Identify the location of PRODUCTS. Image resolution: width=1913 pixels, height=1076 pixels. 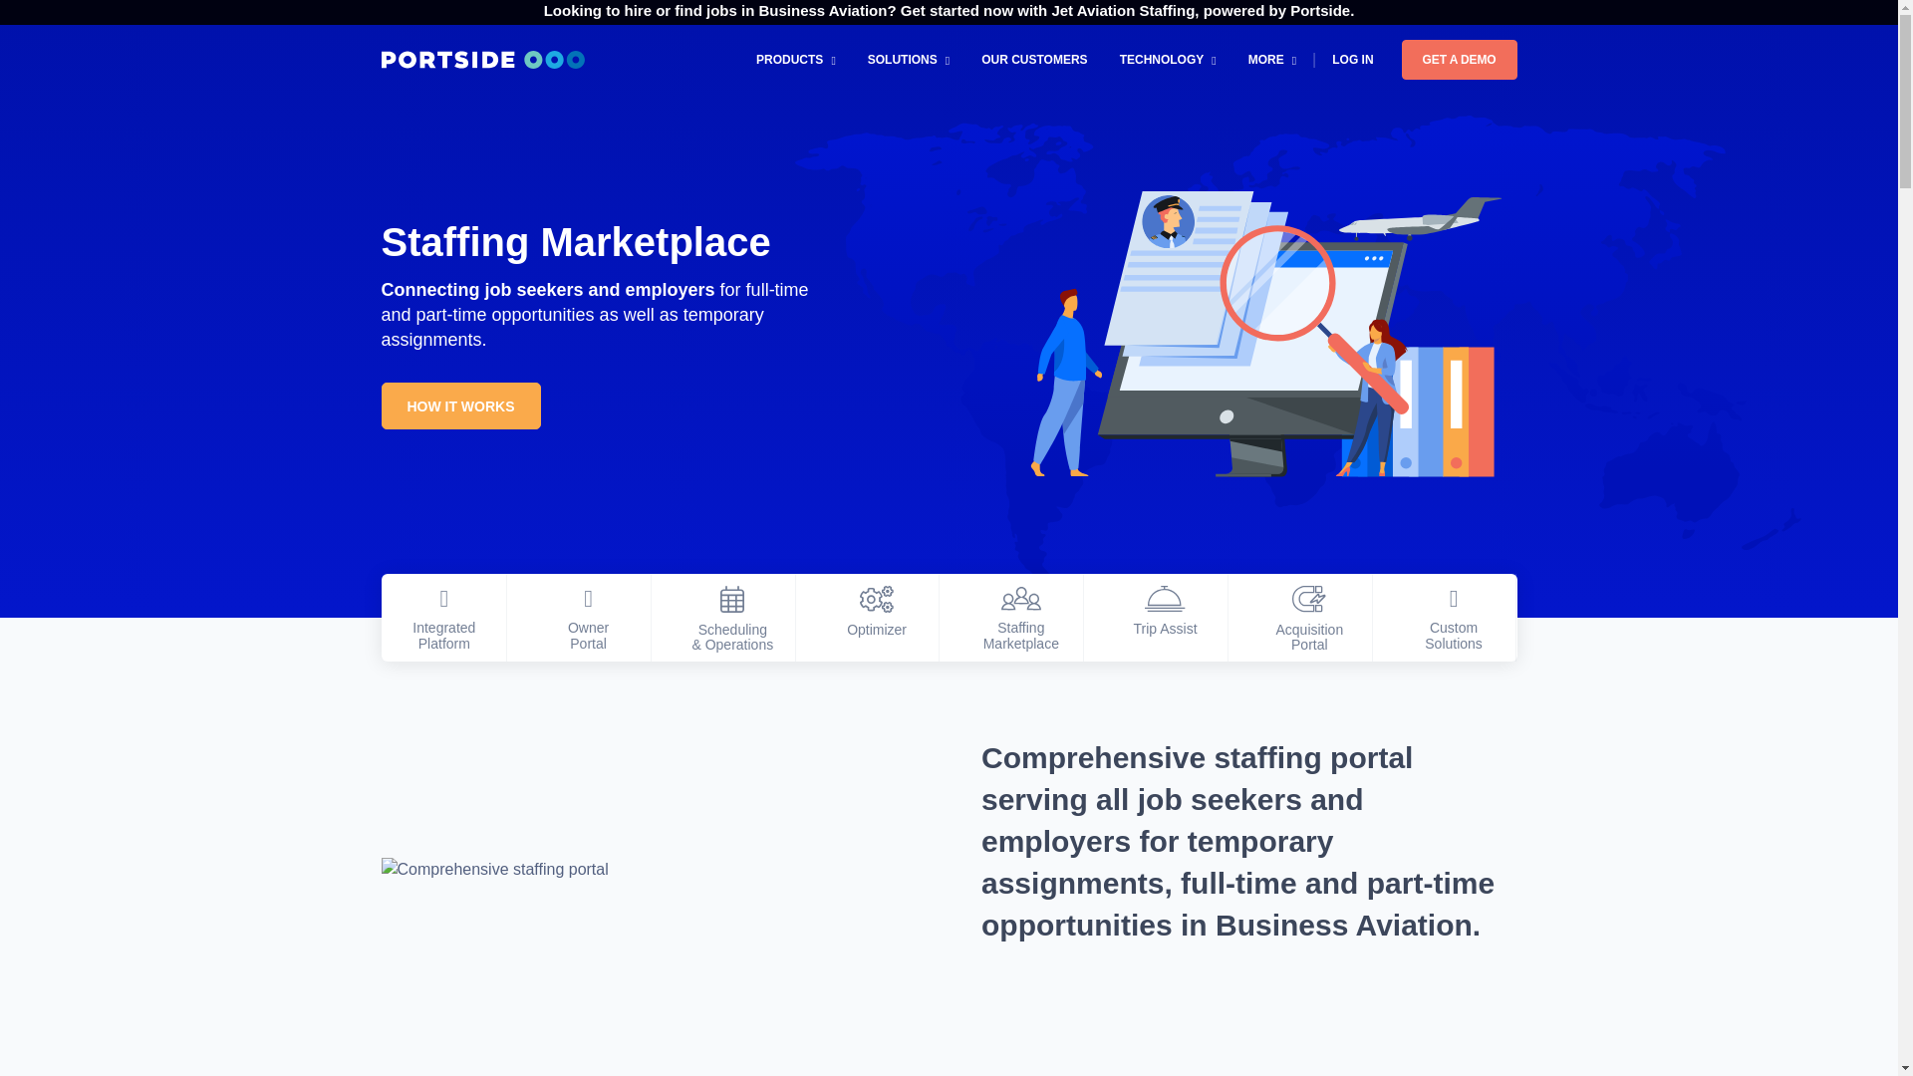
(795, 59).